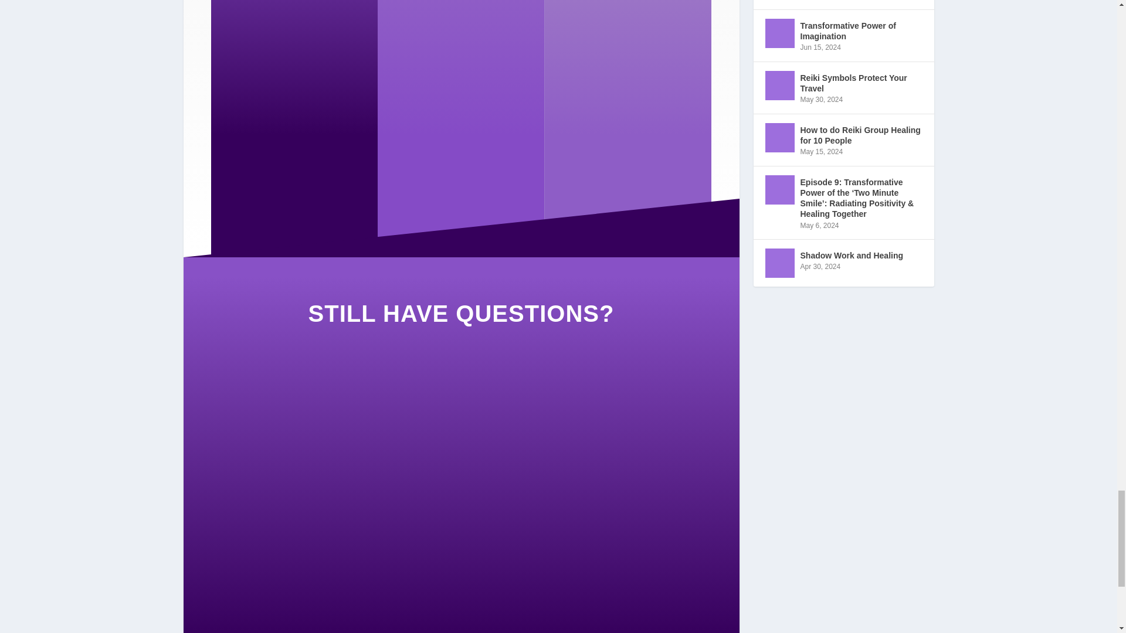 The image size is (1126, 633). Describe the element at coordinates (779, 33) in the screenshot. I see `Transformative Power of Imagination` at that location.